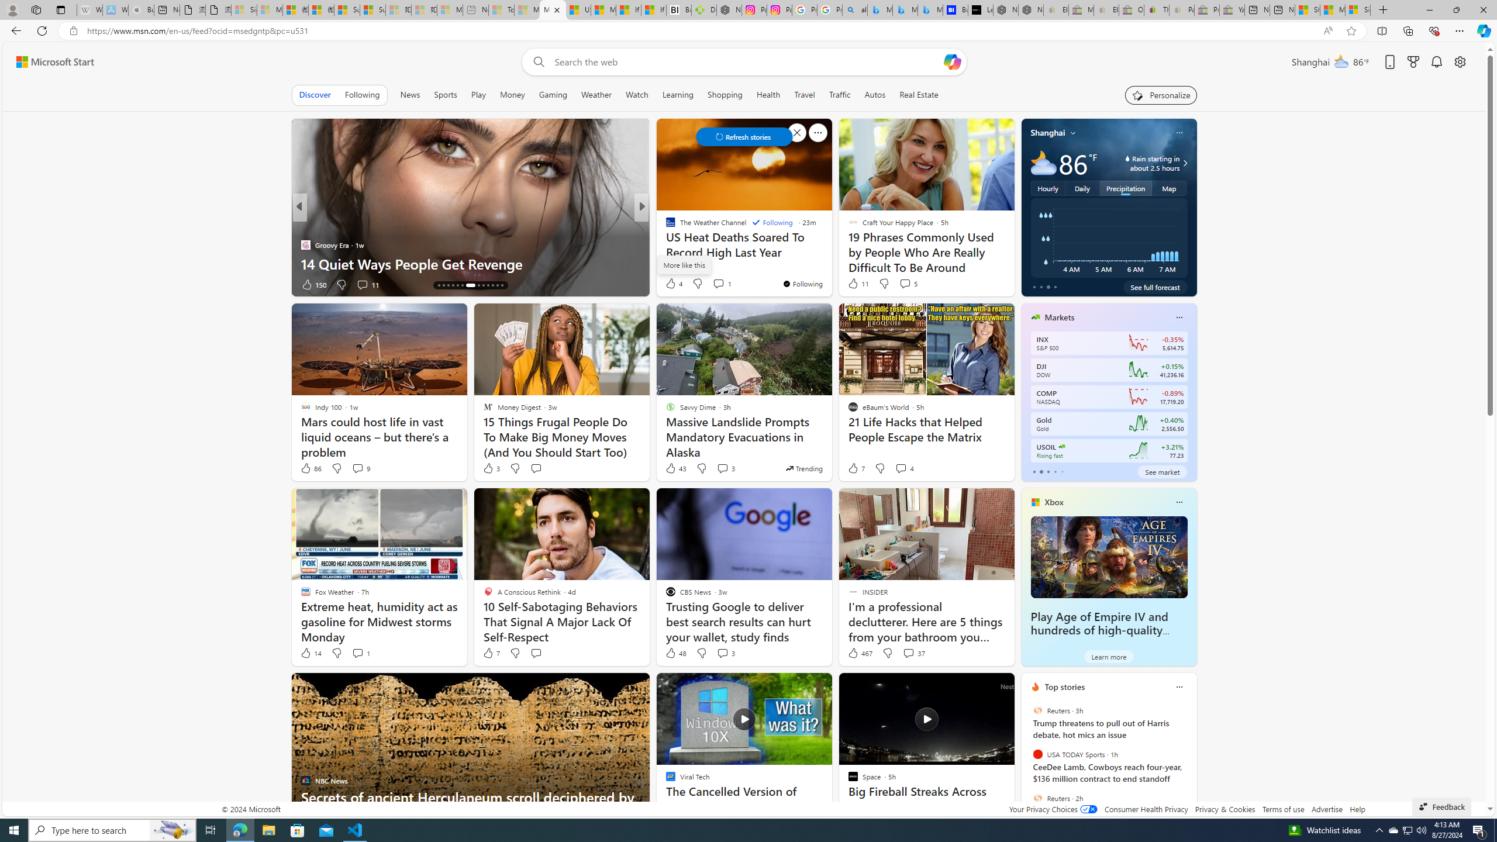 This screenshot has width=1497, height=842. I want to click on Press Room - eBay Inc. - Sleeping, so click(1207, 10).